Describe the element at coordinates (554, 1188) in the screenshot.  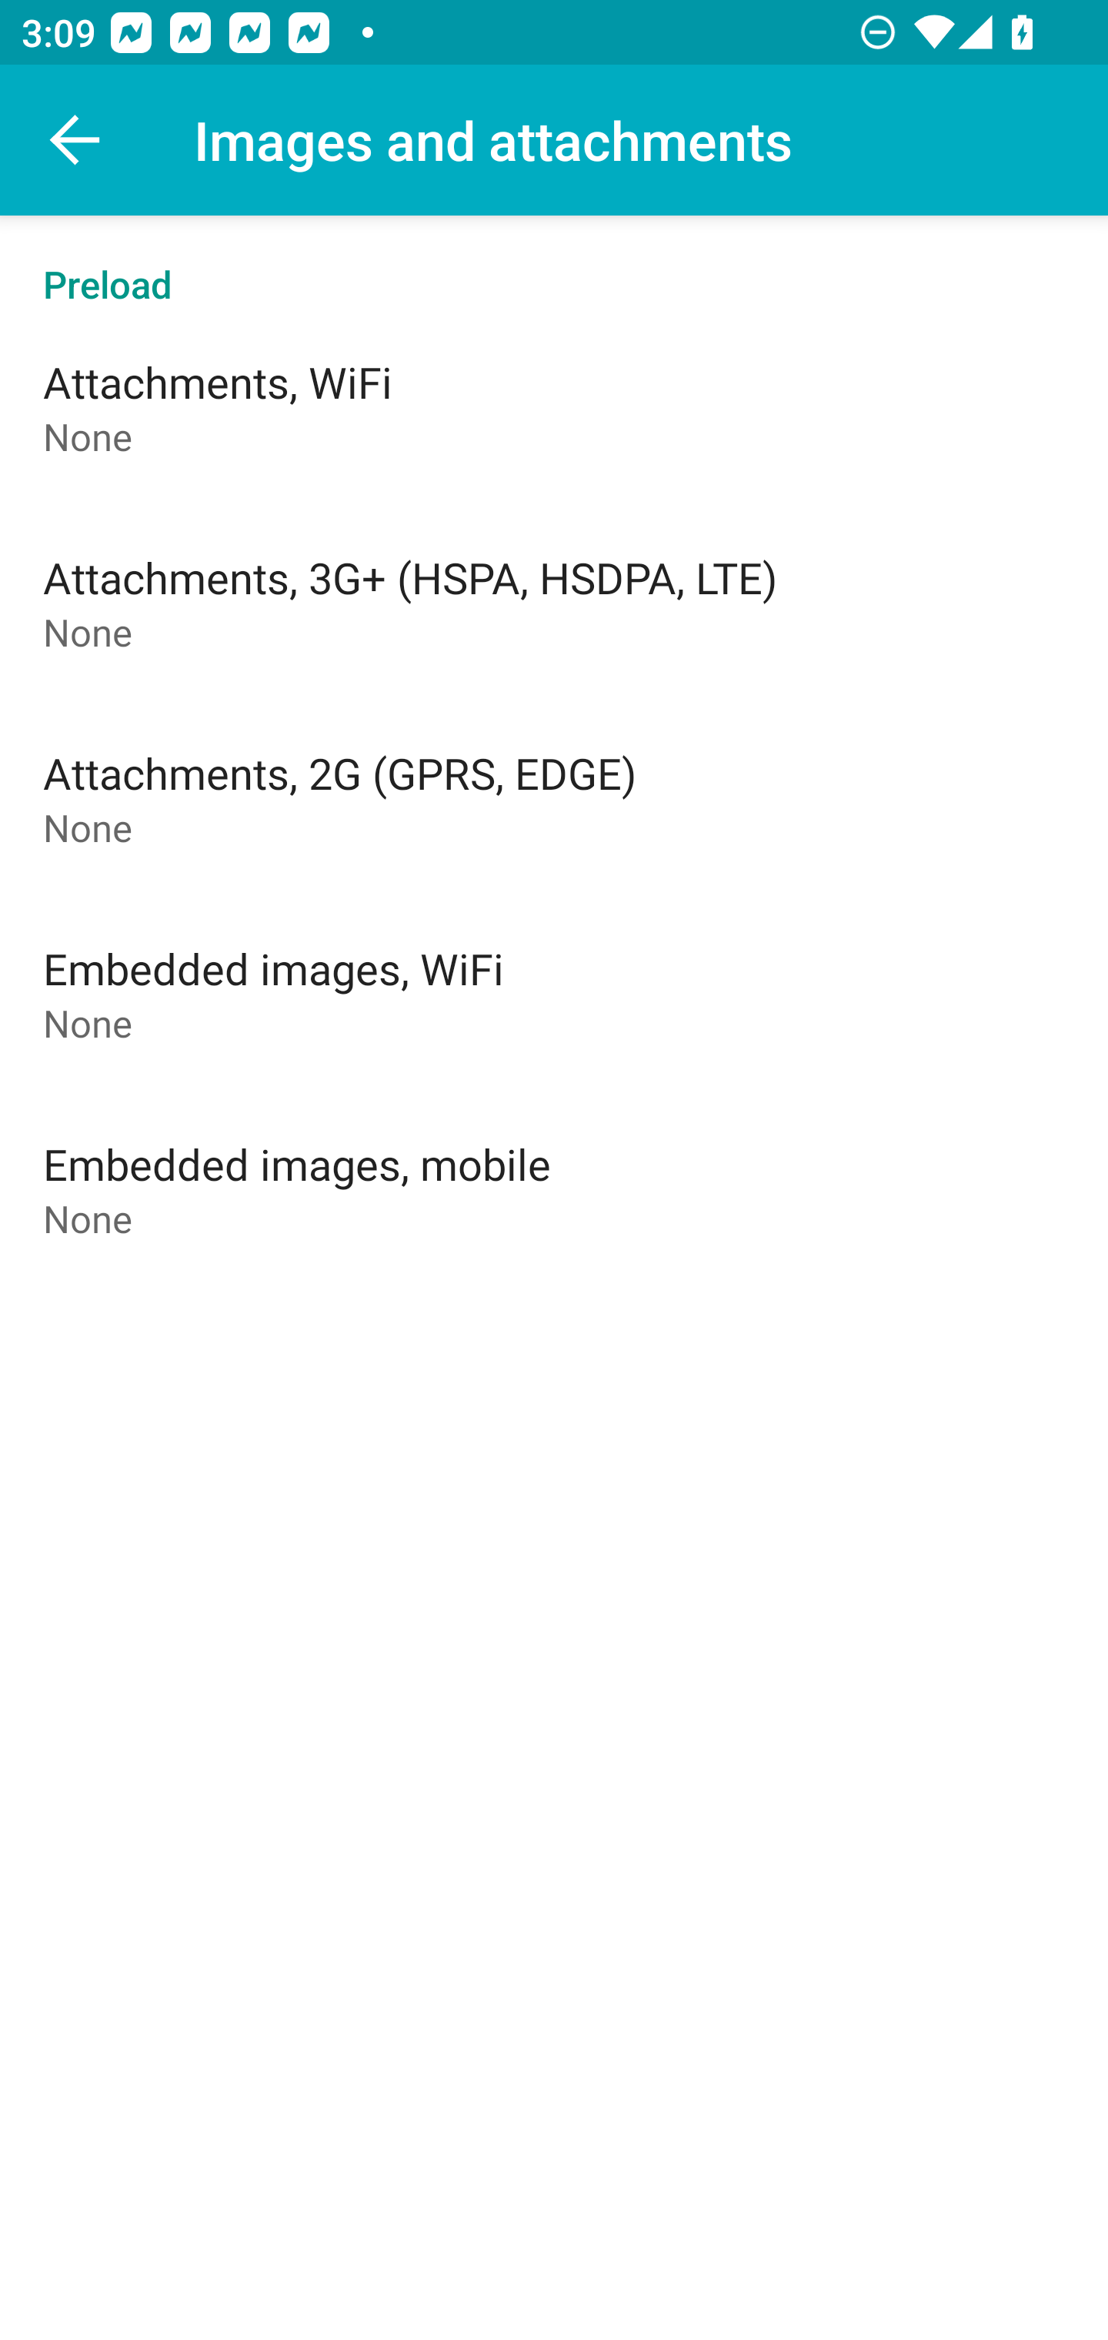
I see `Embedded images, mobile None` at that location.